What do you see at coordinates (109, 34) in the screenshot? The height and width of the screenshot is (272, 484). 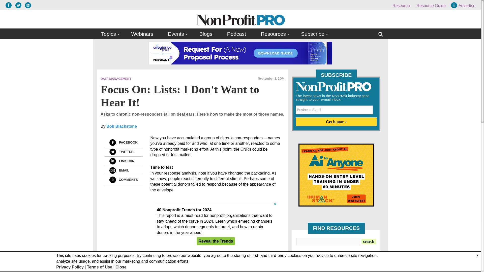 I see `Topics` at bounding box center [109, 34].